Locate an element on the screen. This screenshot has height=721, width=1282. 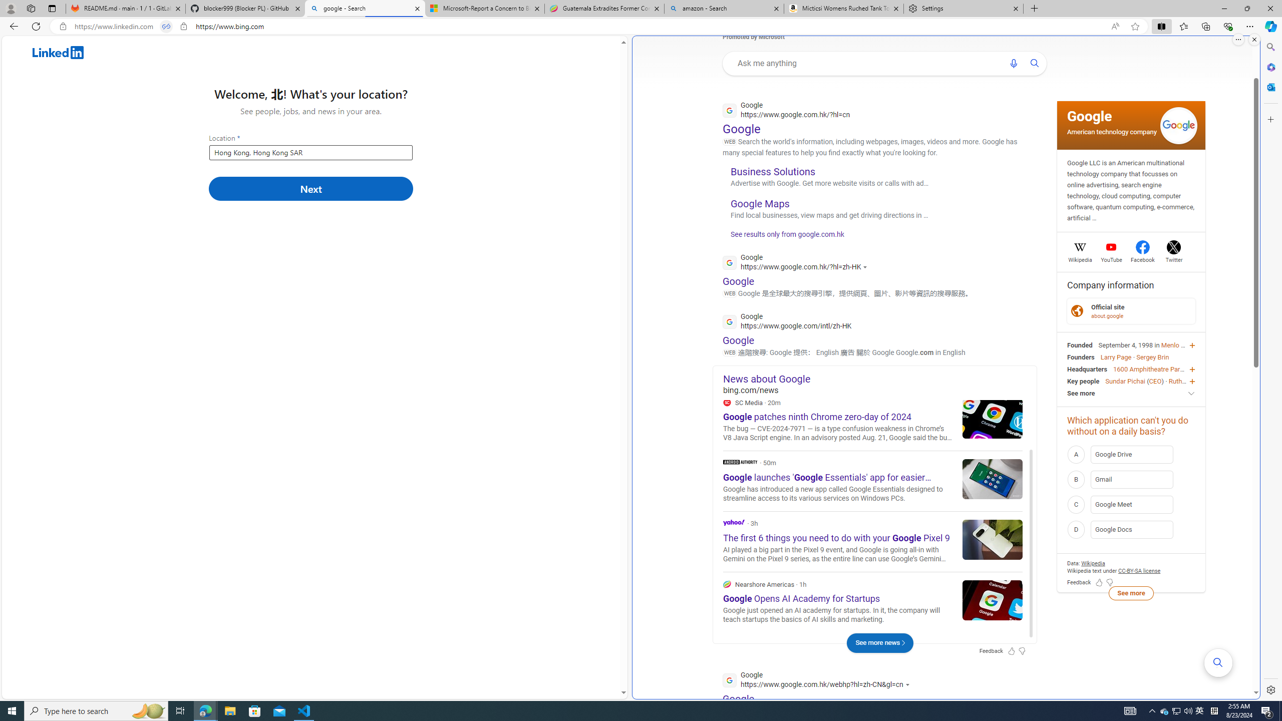
C Google Meet is located at coordinates (1130, 504).